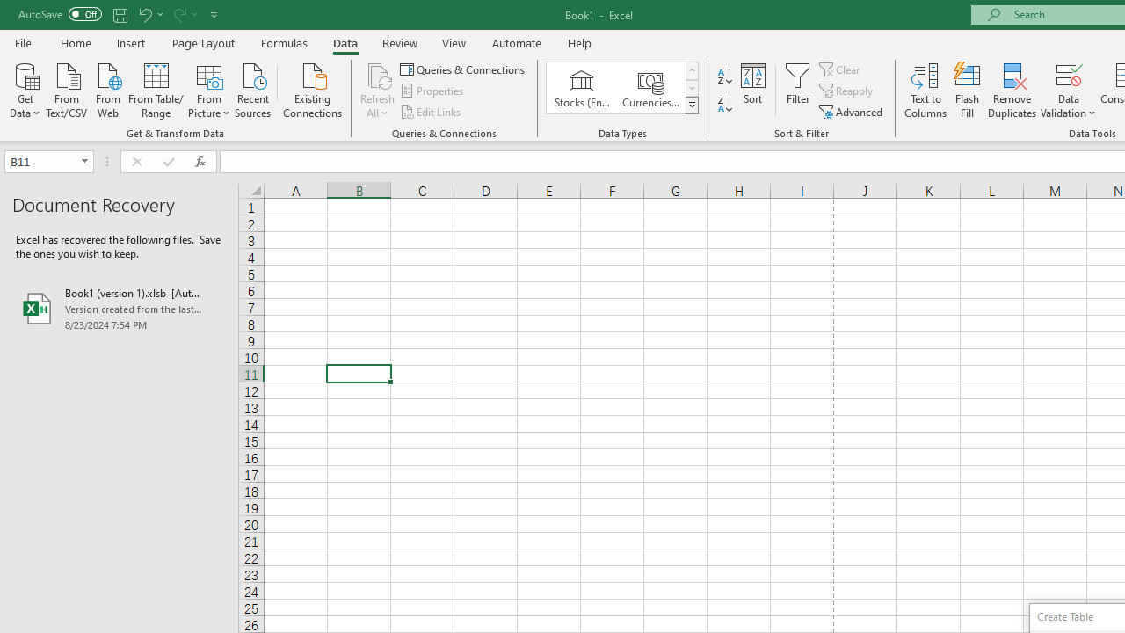  I want to click on AutoSave, so click(60, 14).